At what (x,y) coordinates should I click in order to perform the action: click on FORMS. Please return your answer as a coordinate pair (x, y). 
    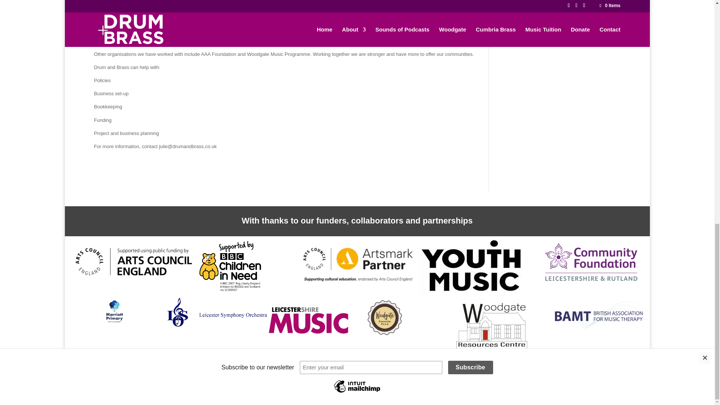
    Looking at the image, I should click on (215, 377).